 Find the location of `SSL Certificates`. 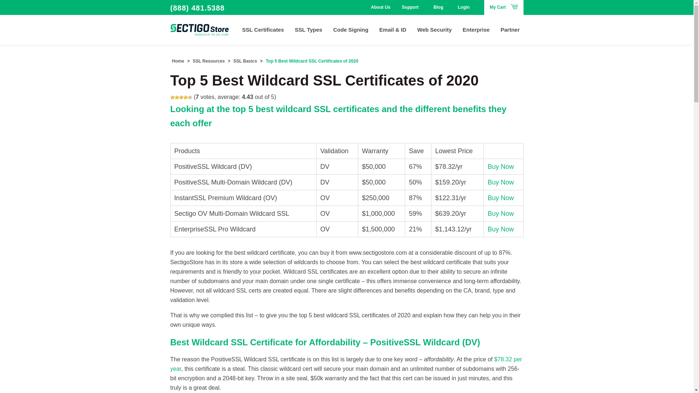

SSL Certificates is located at coordinates (263, 29).